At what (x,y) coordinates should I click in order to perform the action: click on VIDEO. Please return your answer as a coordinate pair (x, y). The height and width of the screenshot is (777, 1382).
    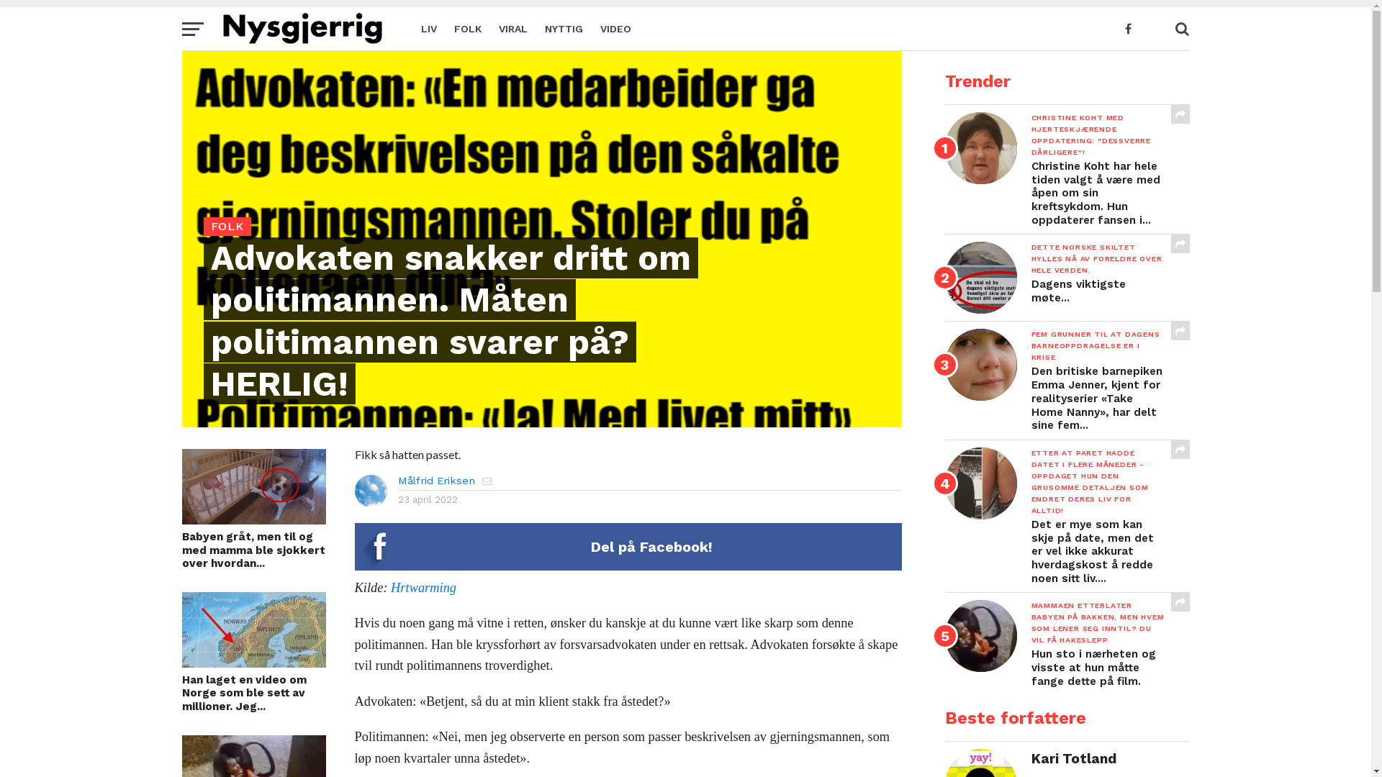
    Looking at the image, I should click on (616, 29).